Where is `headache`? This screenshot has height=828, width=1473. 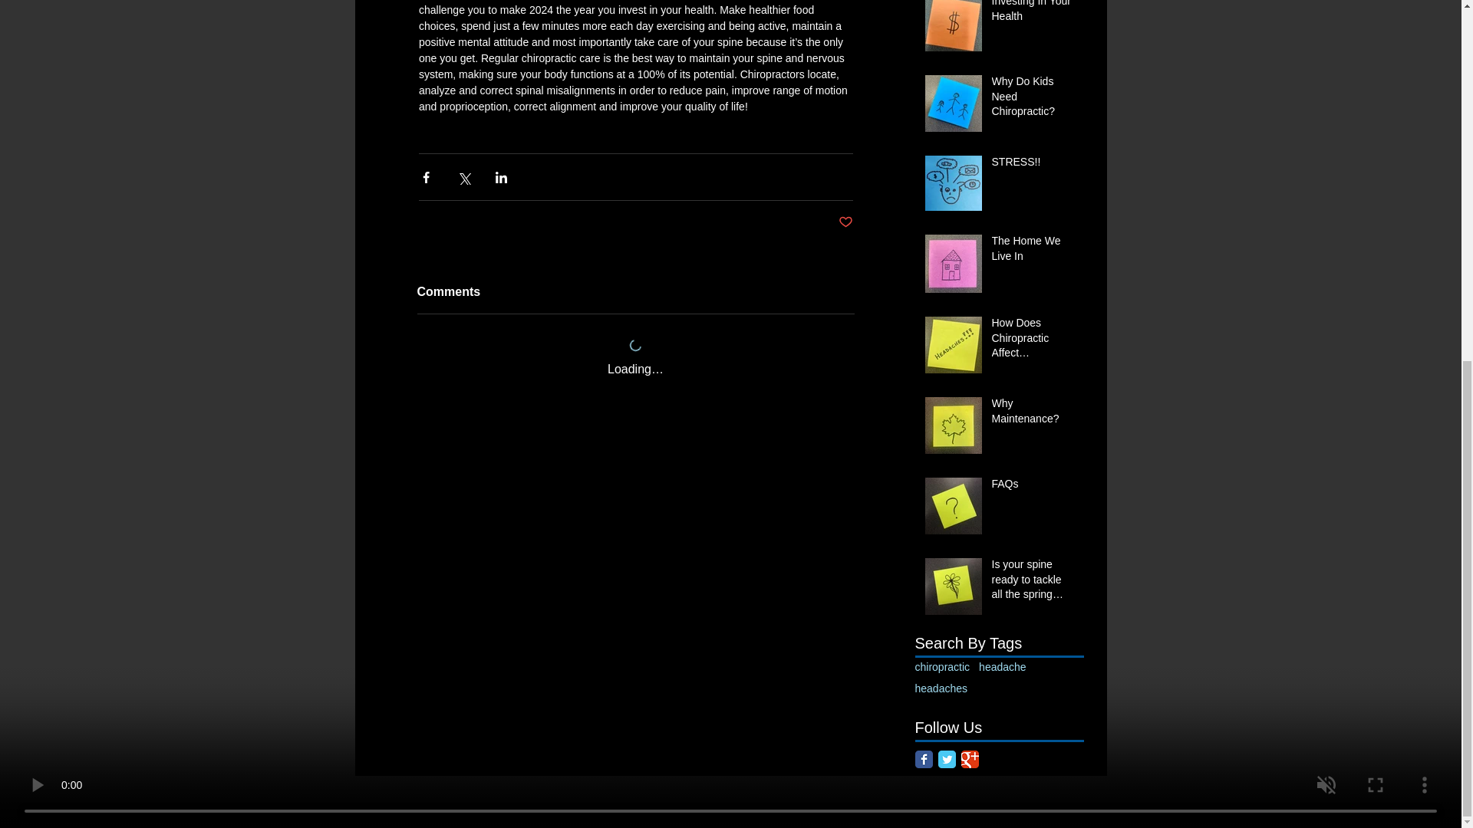
headache is located at coordinates (1003, 667).